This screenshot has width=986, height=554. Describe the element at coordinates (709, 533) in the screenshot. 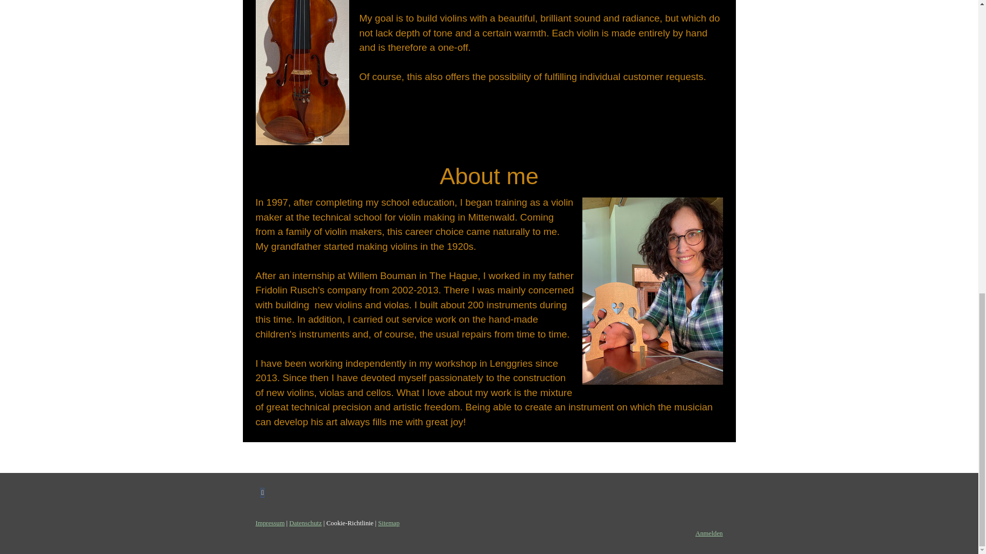

I see `Anmelden` at that location.